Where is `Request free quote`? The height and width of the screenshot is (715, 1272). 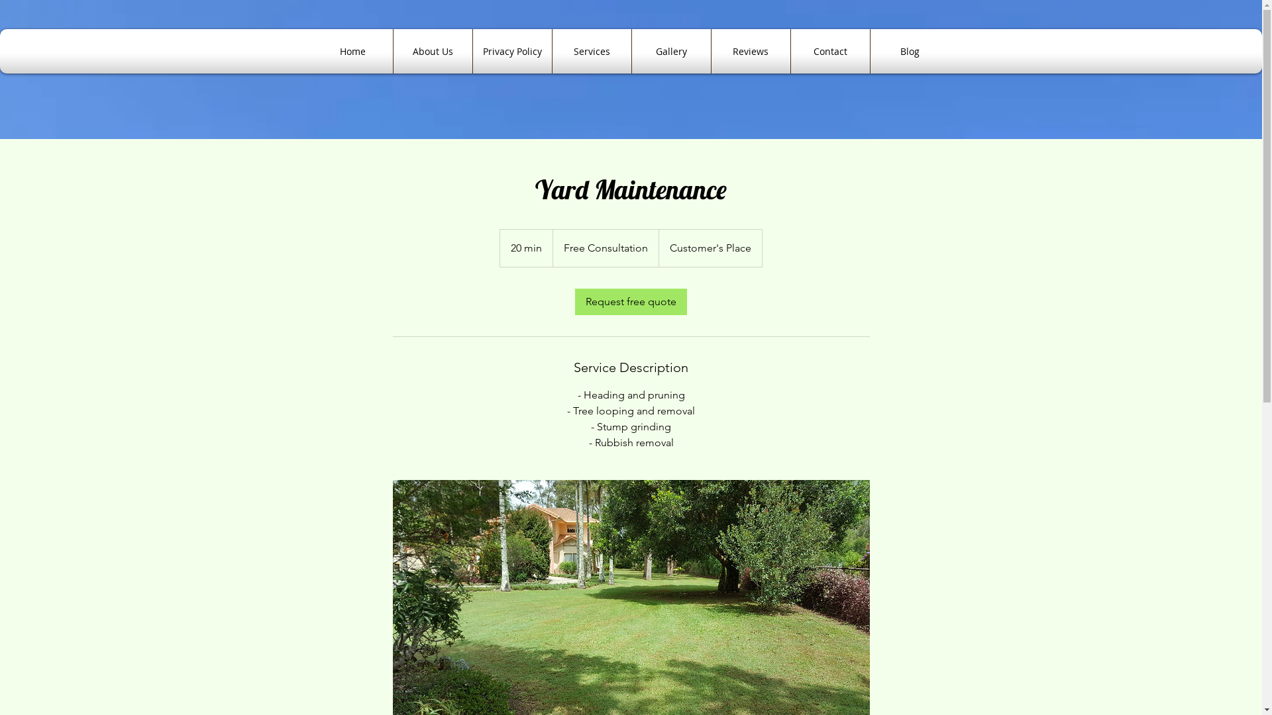 Request free quote is located at coordinates (631, 302).